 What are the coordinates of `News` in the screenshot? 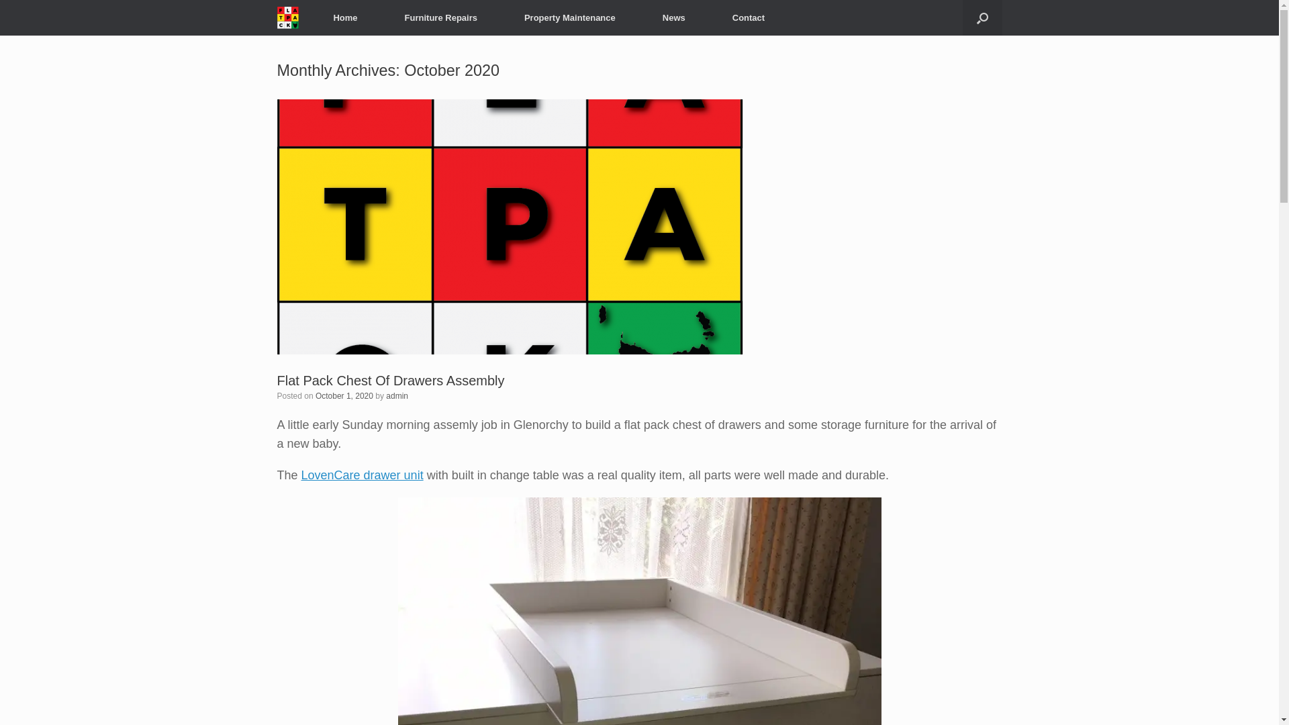 It's located at (674, 17).